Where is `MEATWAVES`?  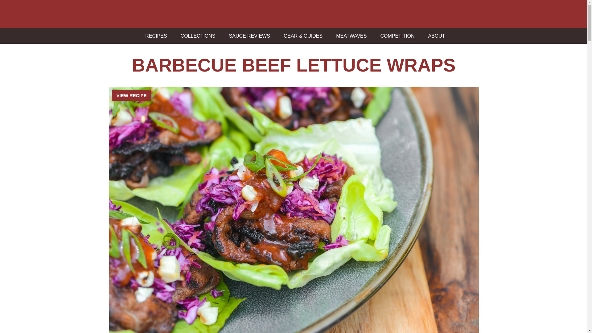 MEATWAVES is located at coordinates (350, 36).